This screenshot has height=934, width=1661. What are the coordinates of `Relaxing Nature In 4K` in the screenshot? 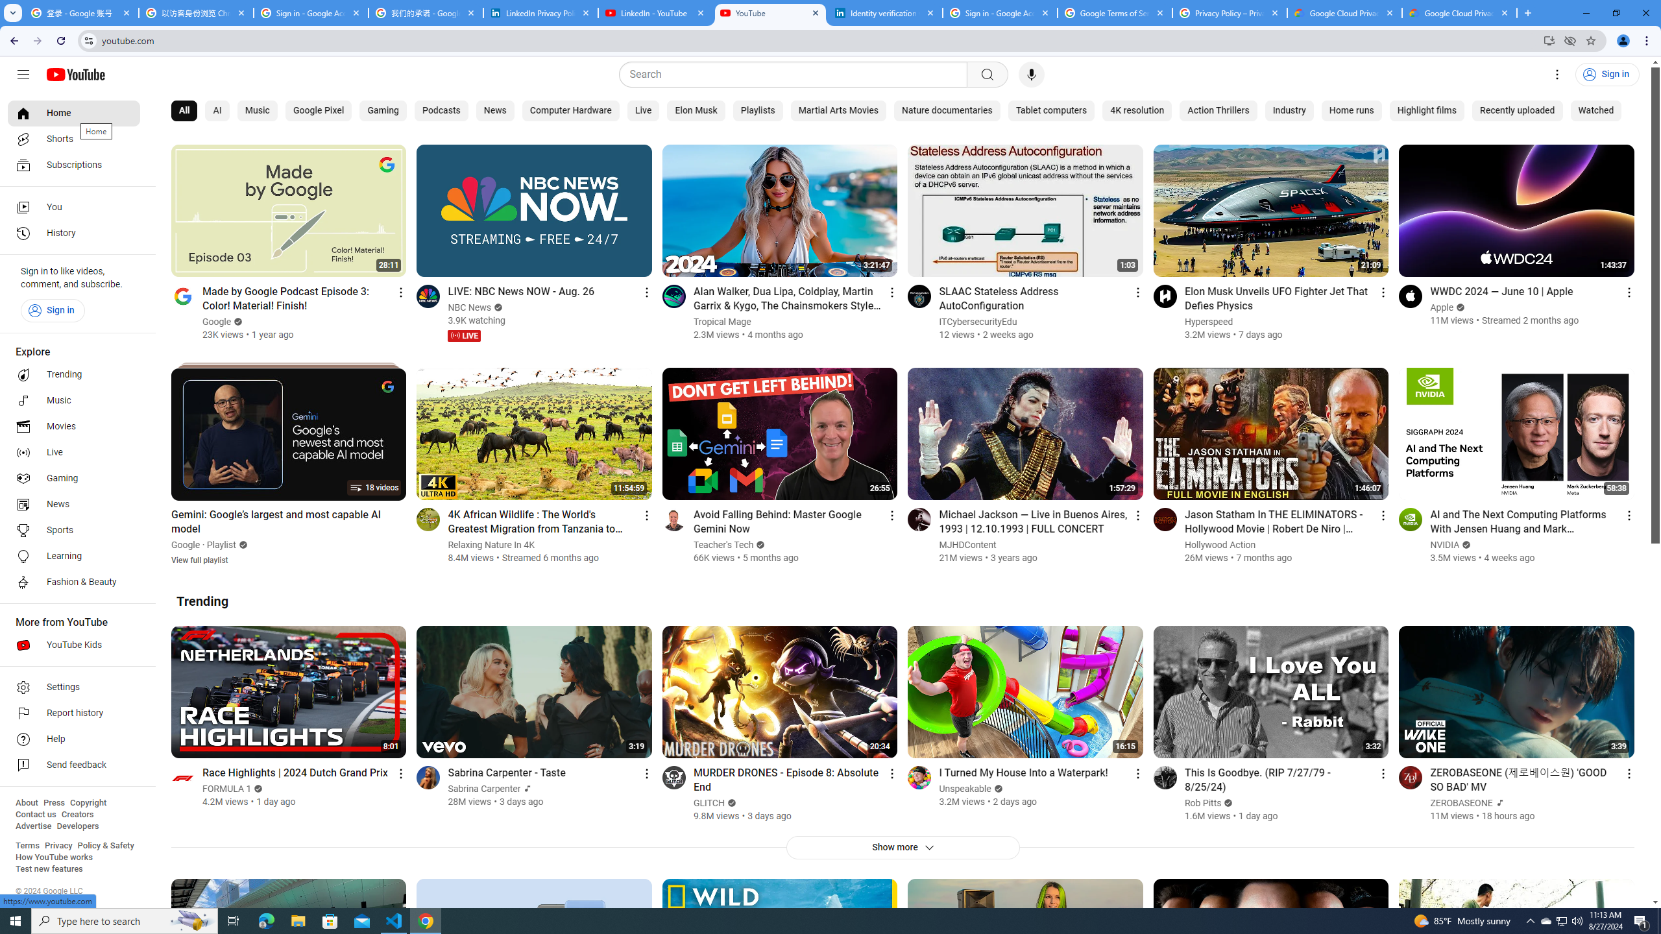 It's located at (492, 545).